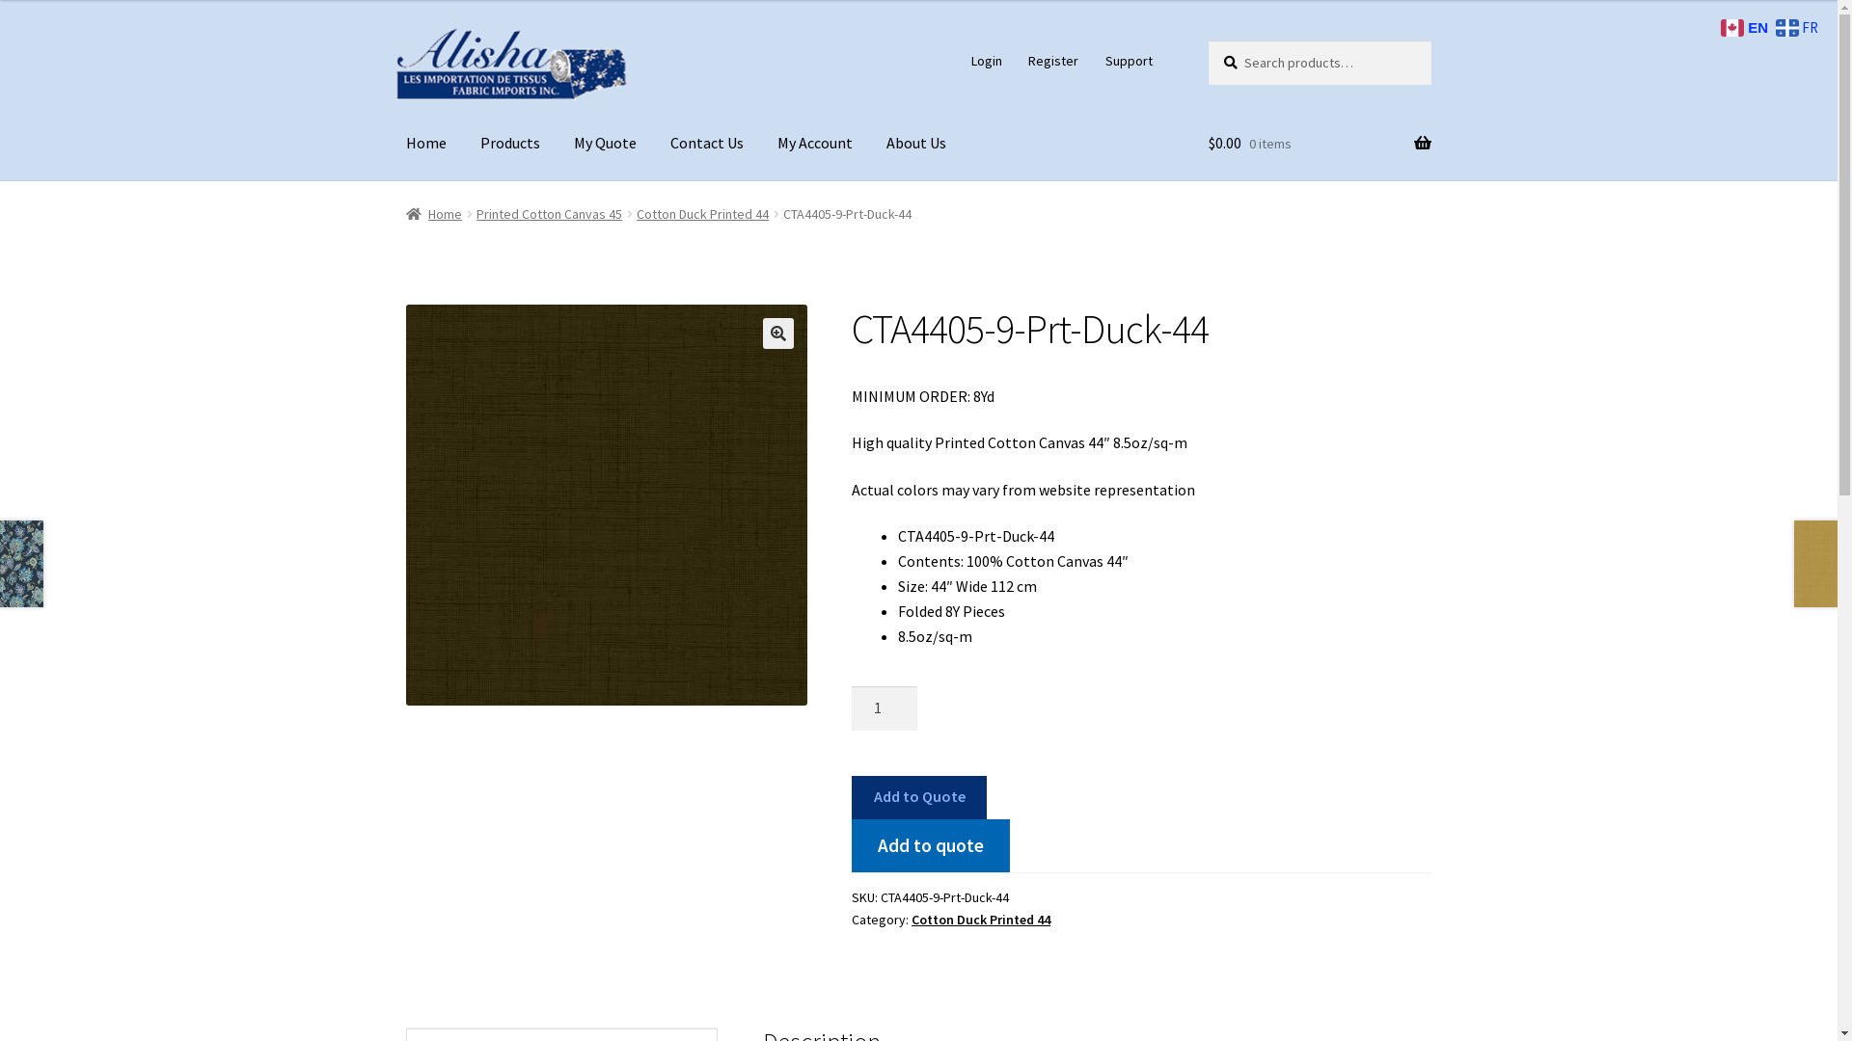 Image resolution: width=1852 pixels, height=1041 pixels. I want to click on EN, so click(1747, 27).